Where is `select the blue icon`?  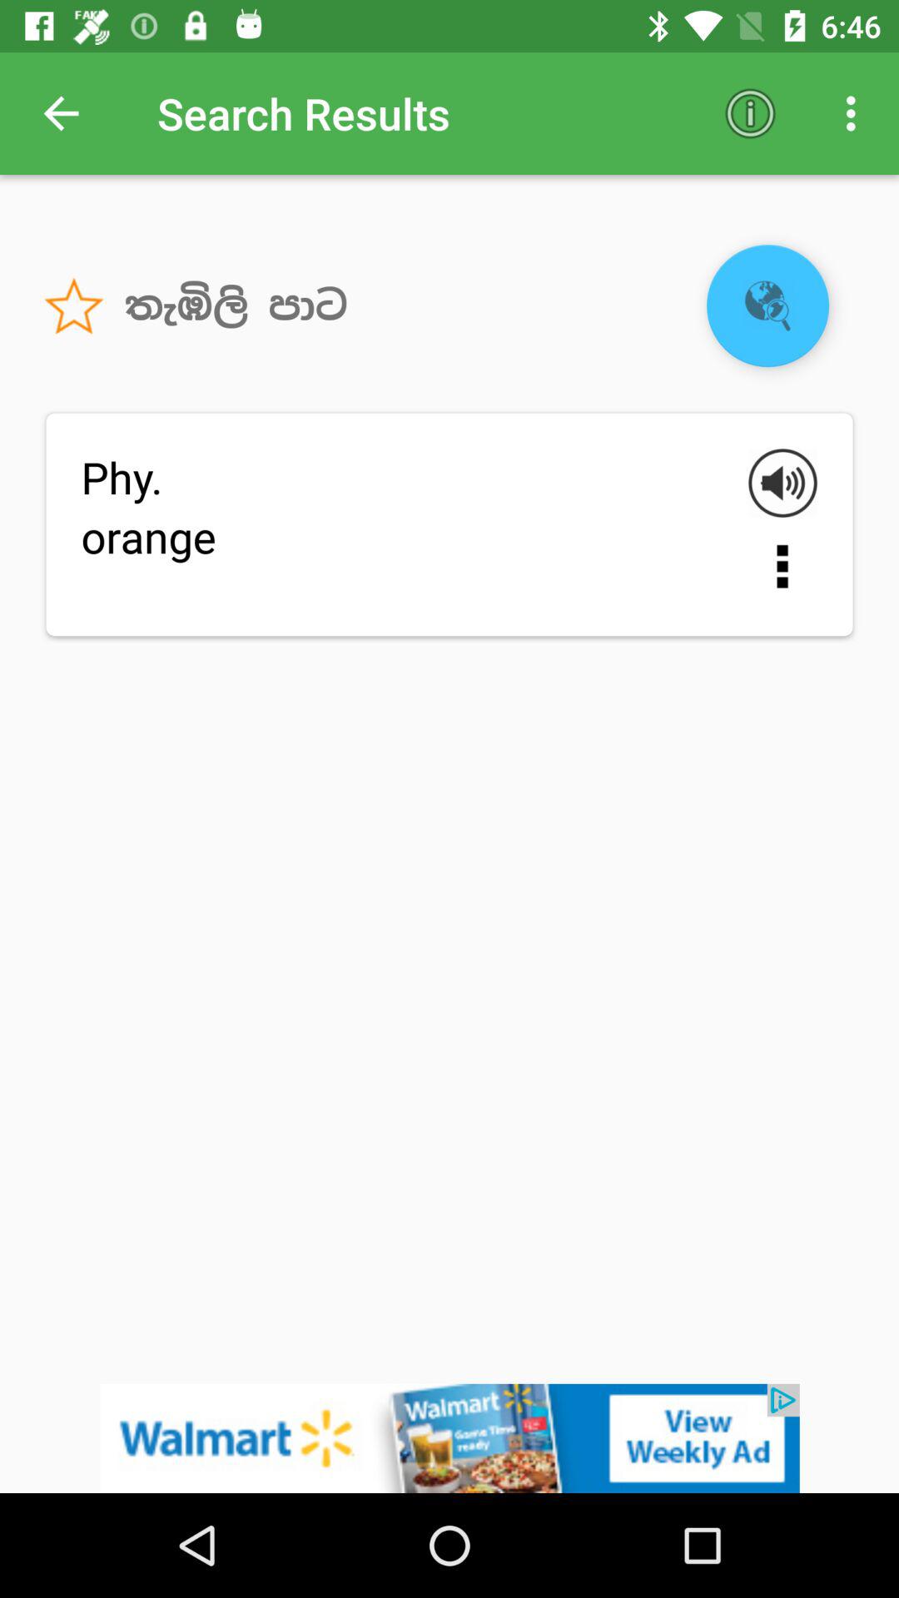
select the blue icon is located at coordinates (767, 305).